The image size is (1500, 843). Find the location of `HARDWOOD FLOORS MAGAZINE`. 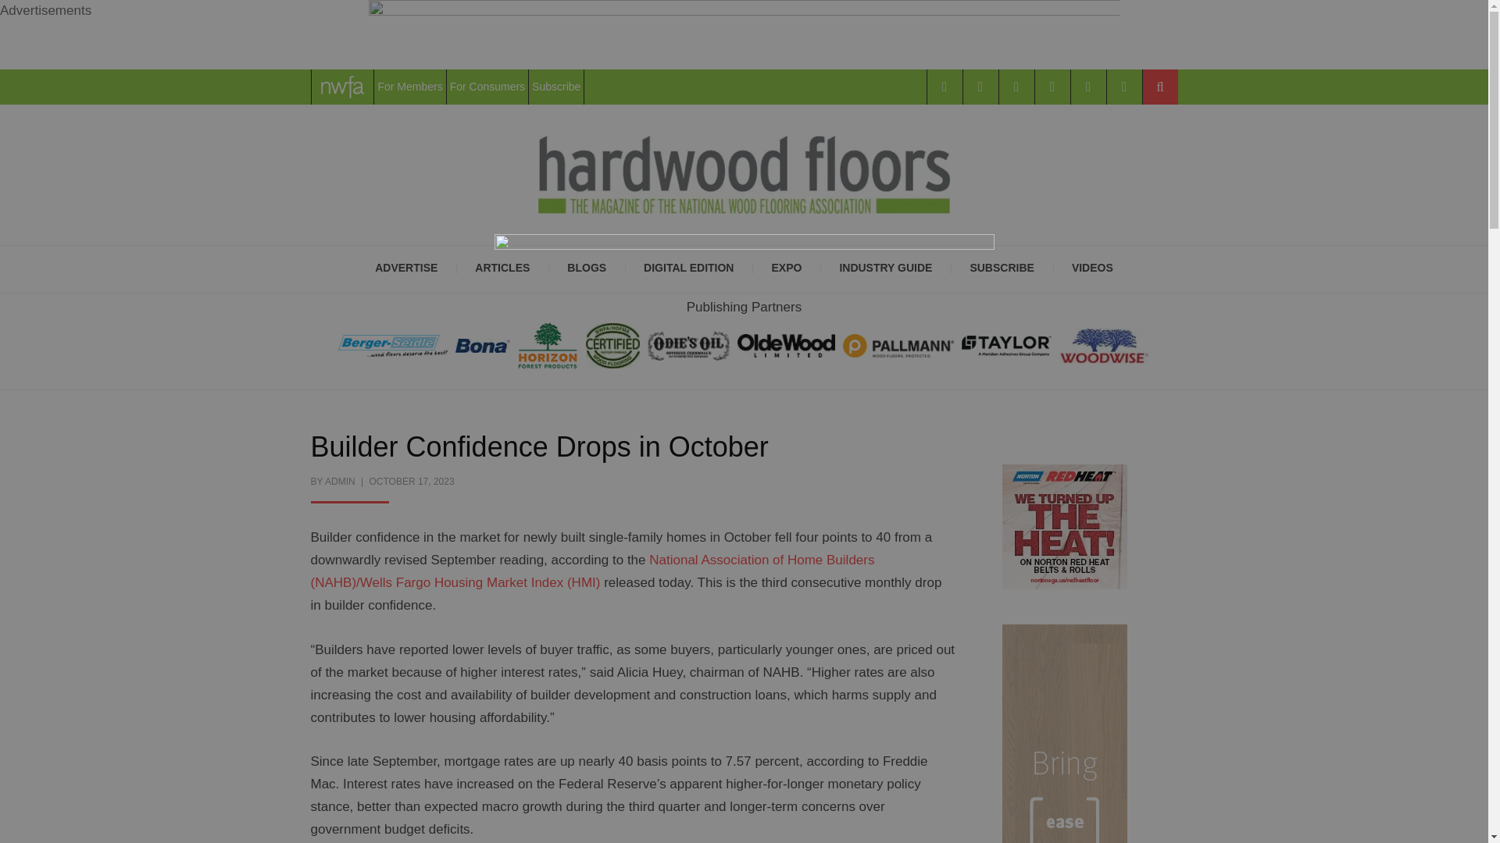

HARDWOOD FLOORS MAGAZINE is located at coordinates (916, 322).